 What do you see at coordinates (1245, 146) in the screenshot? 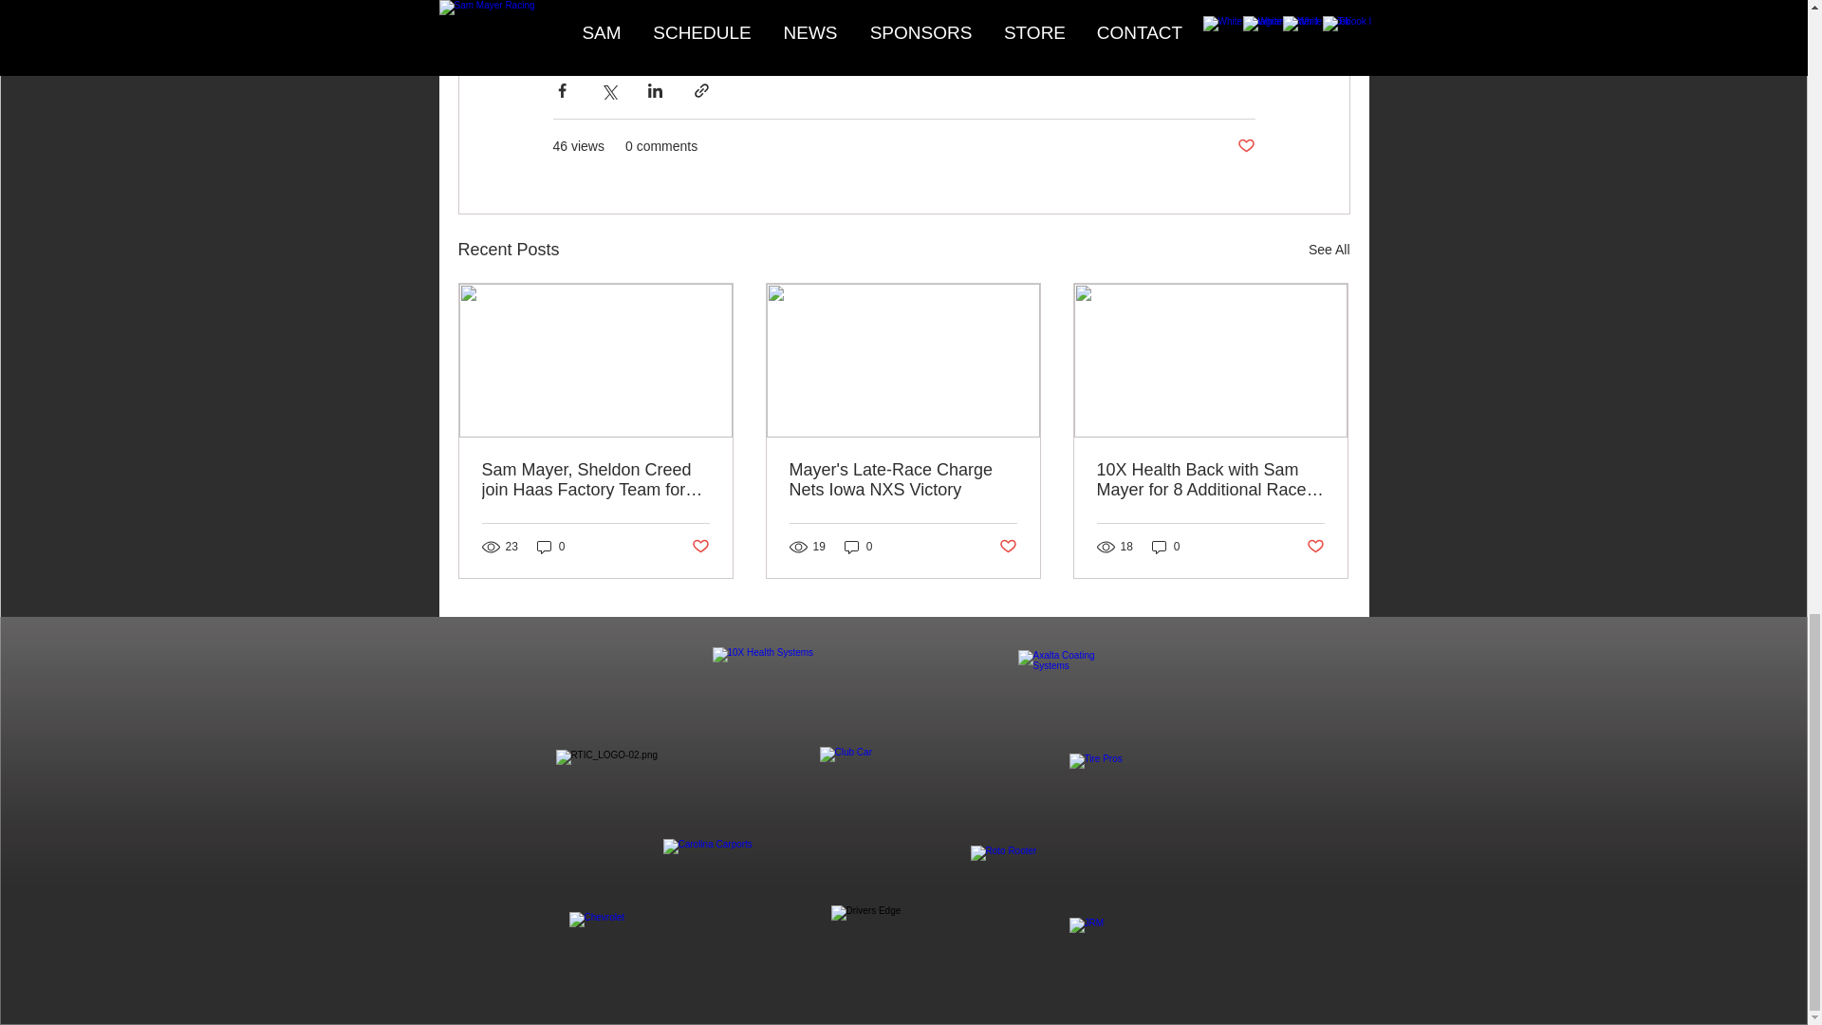
I see `Post not marked as liked` at bounding box center [1245, 146].